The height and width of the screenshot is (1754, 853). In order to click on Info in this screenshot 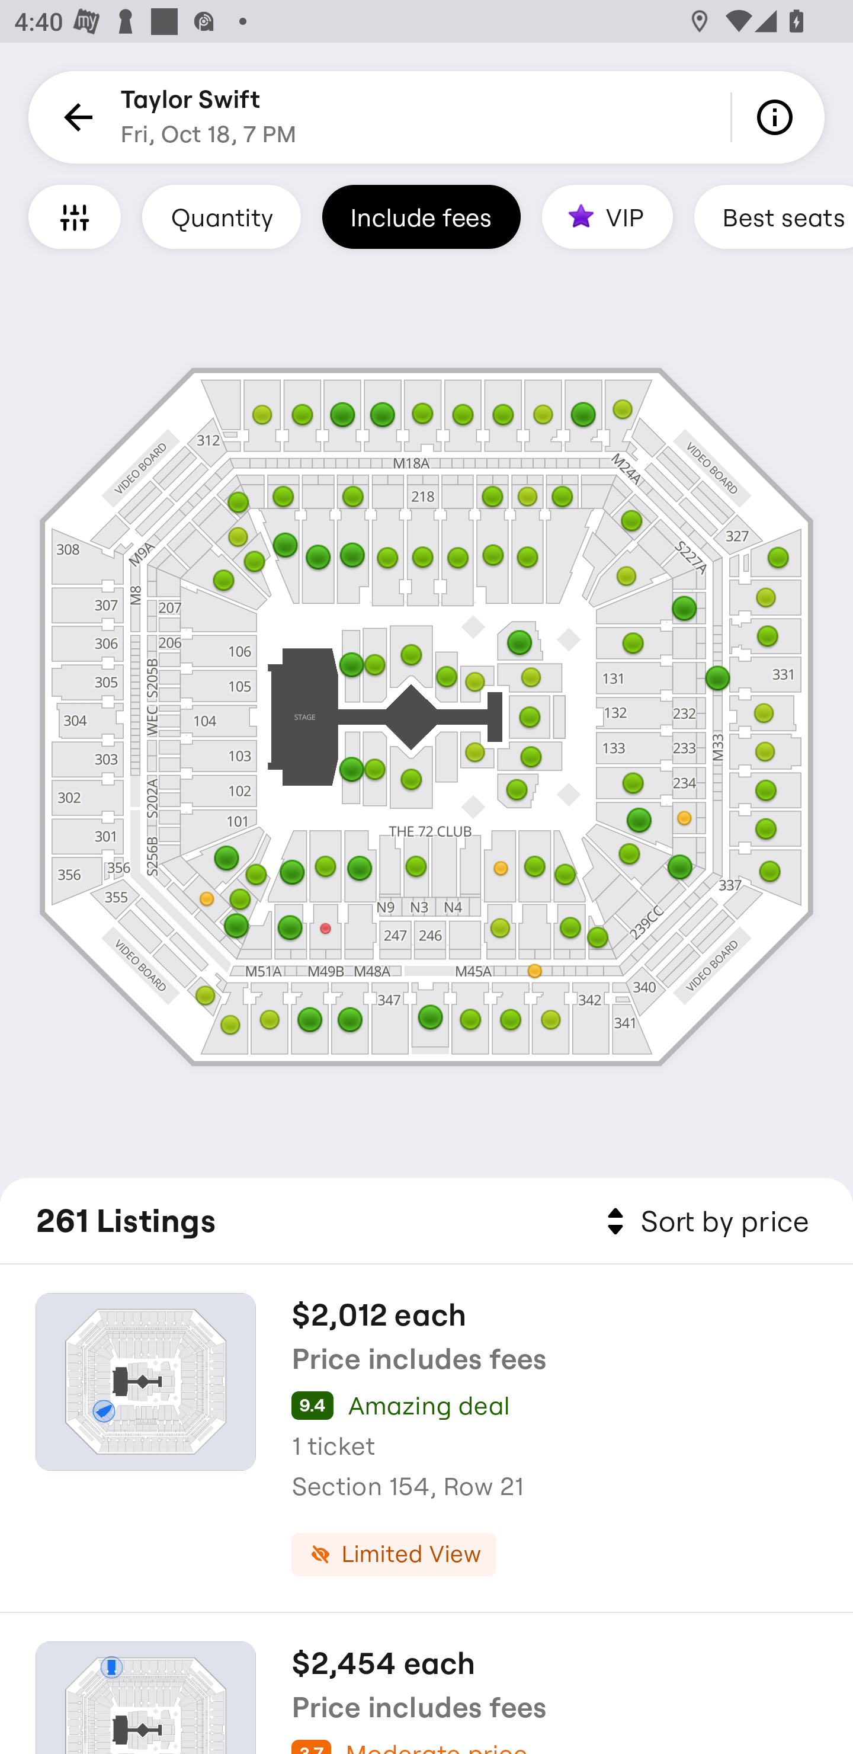, I will do `click(778, 117)`.